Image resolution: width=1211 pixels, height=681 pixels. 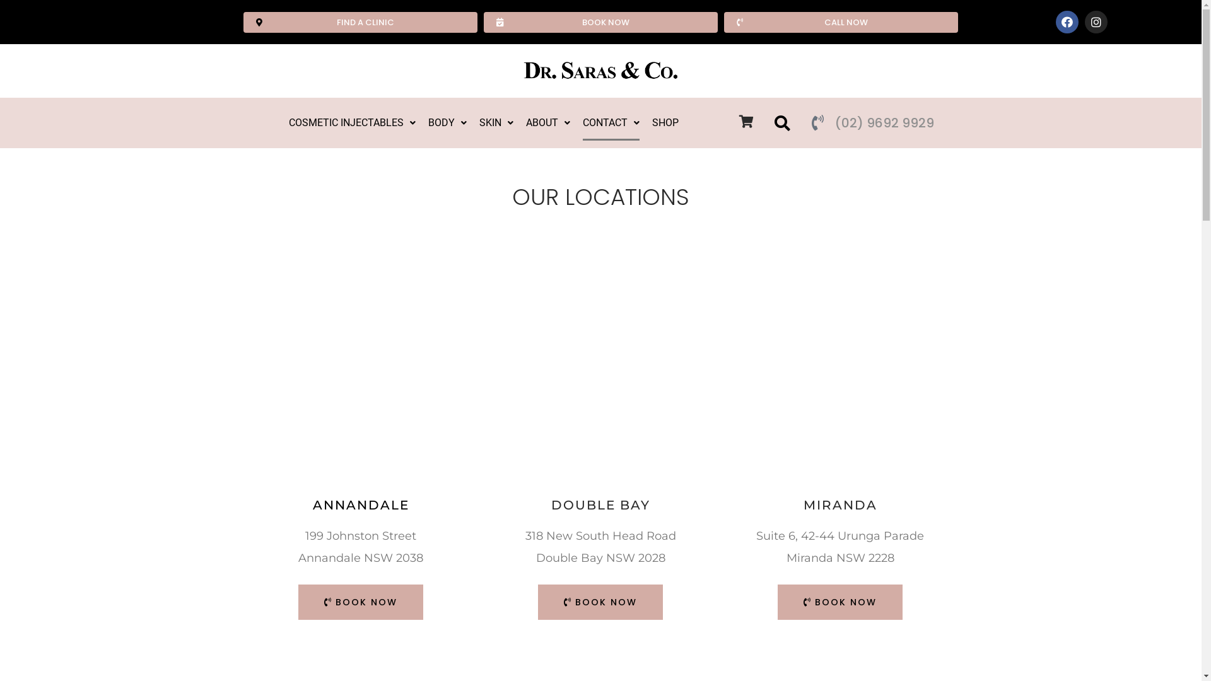 I want to click on dr saras and co annandale, so click(x=361, y=360).